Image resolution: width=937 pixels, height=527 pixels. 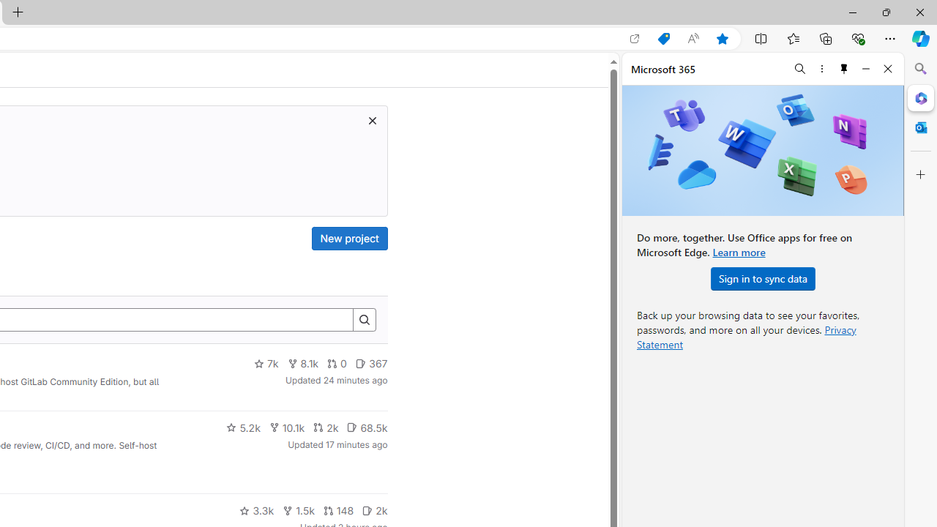 What do you see at coordinates (371, 364) in the screenshot?
I see `367` at bounding box center [371, 364].